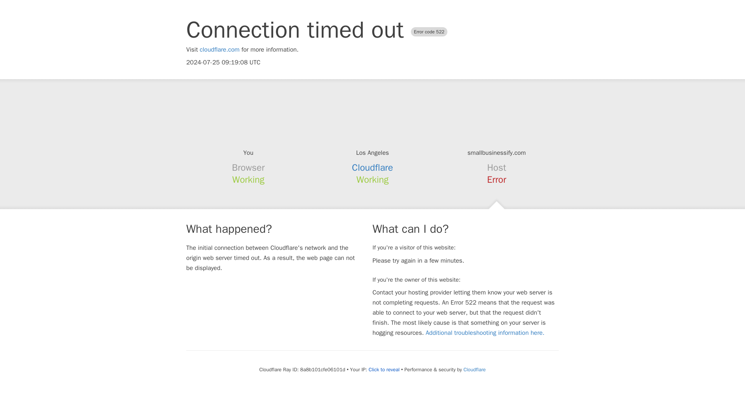 The height and width of the screenshot is (419, 745). What do you see at coordinates (372, 168) in the screenshot?
I see `Cloudflare` at bounding box center [372, 168].